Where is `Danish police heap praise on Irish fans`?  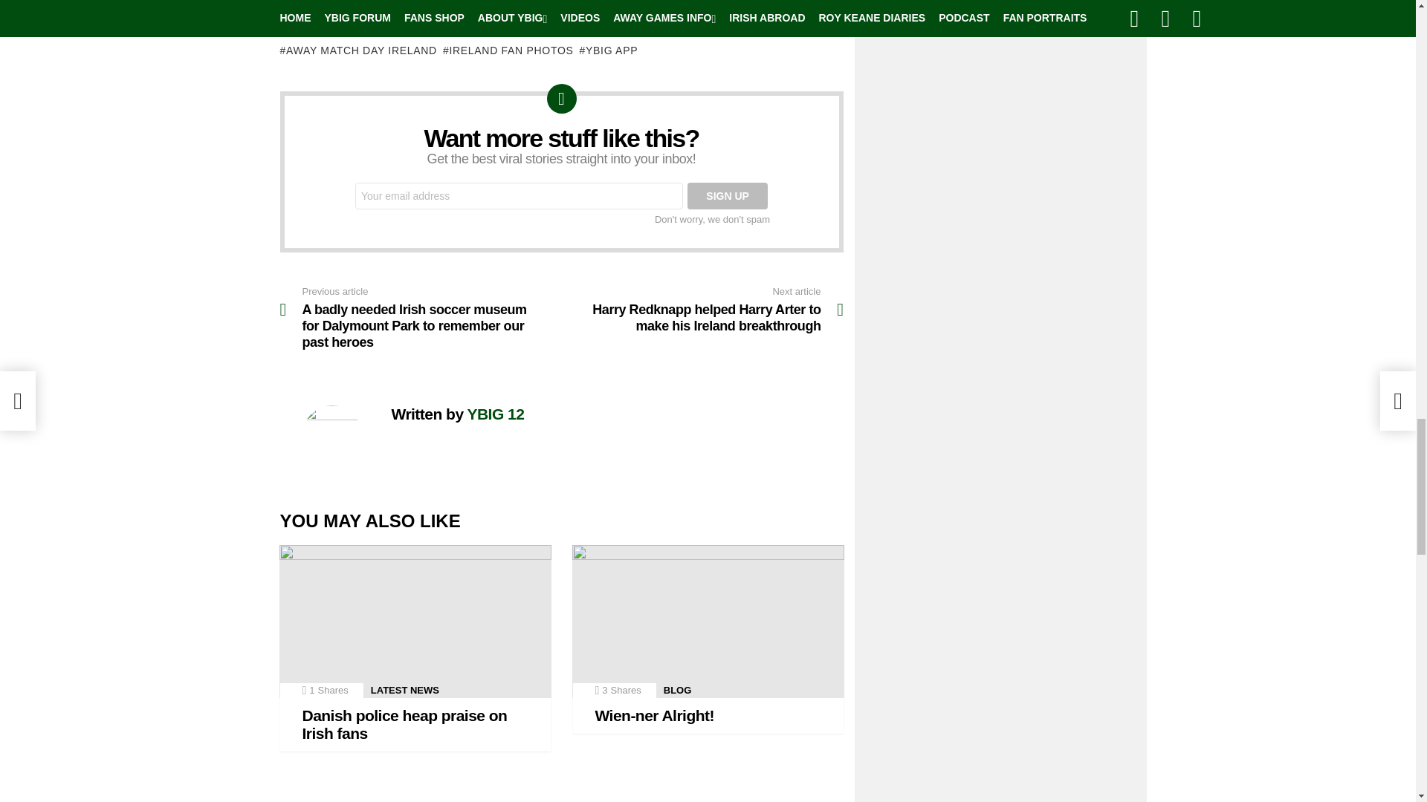 Danish police heap praise on Irish fans is located at coordinates (415, 621).